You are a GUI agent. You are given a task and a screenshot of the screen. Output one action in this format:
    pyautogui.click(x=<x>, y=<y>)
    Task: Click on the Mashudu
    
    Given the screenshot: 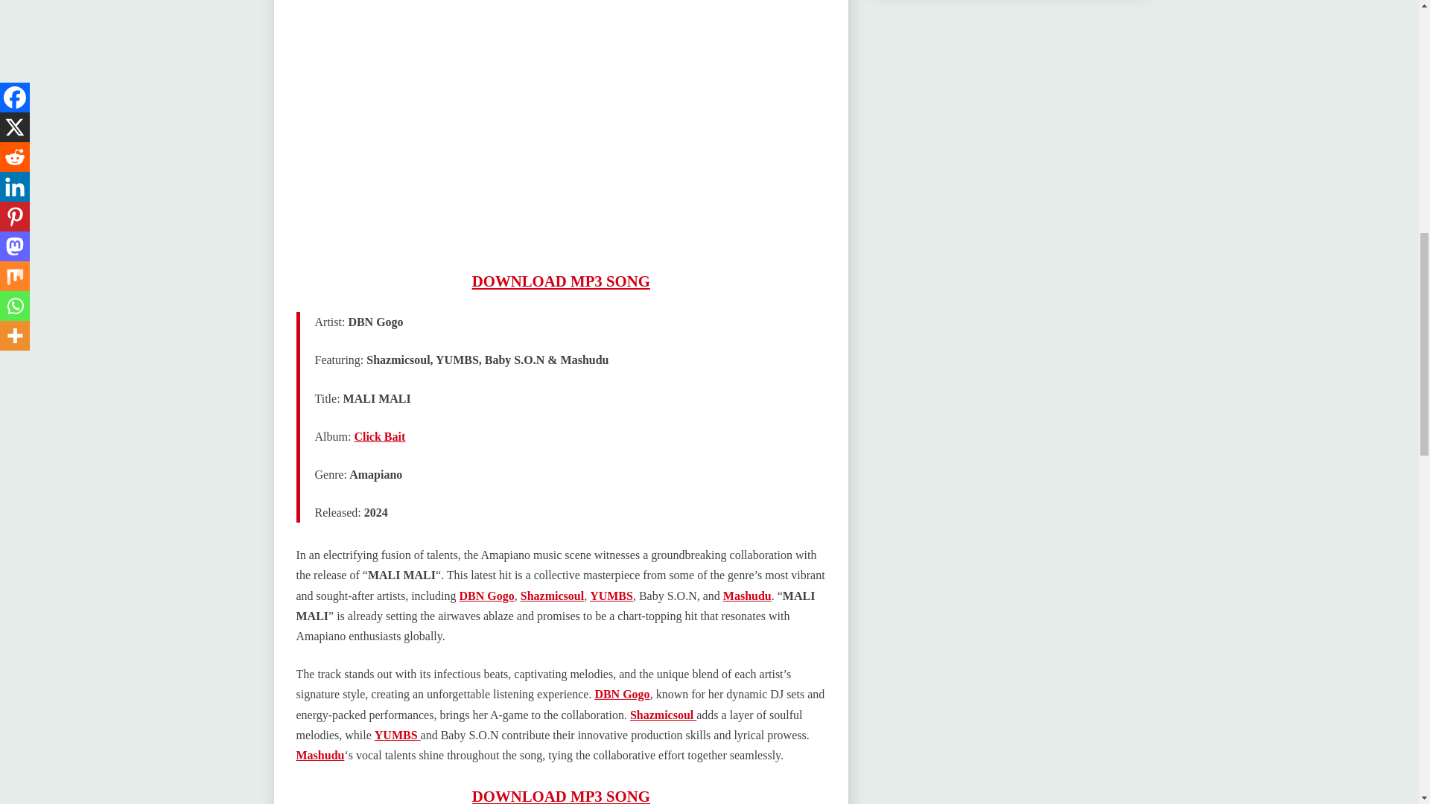 What is the action you would take?
    pyautogui.click(x=748, y=596)
    